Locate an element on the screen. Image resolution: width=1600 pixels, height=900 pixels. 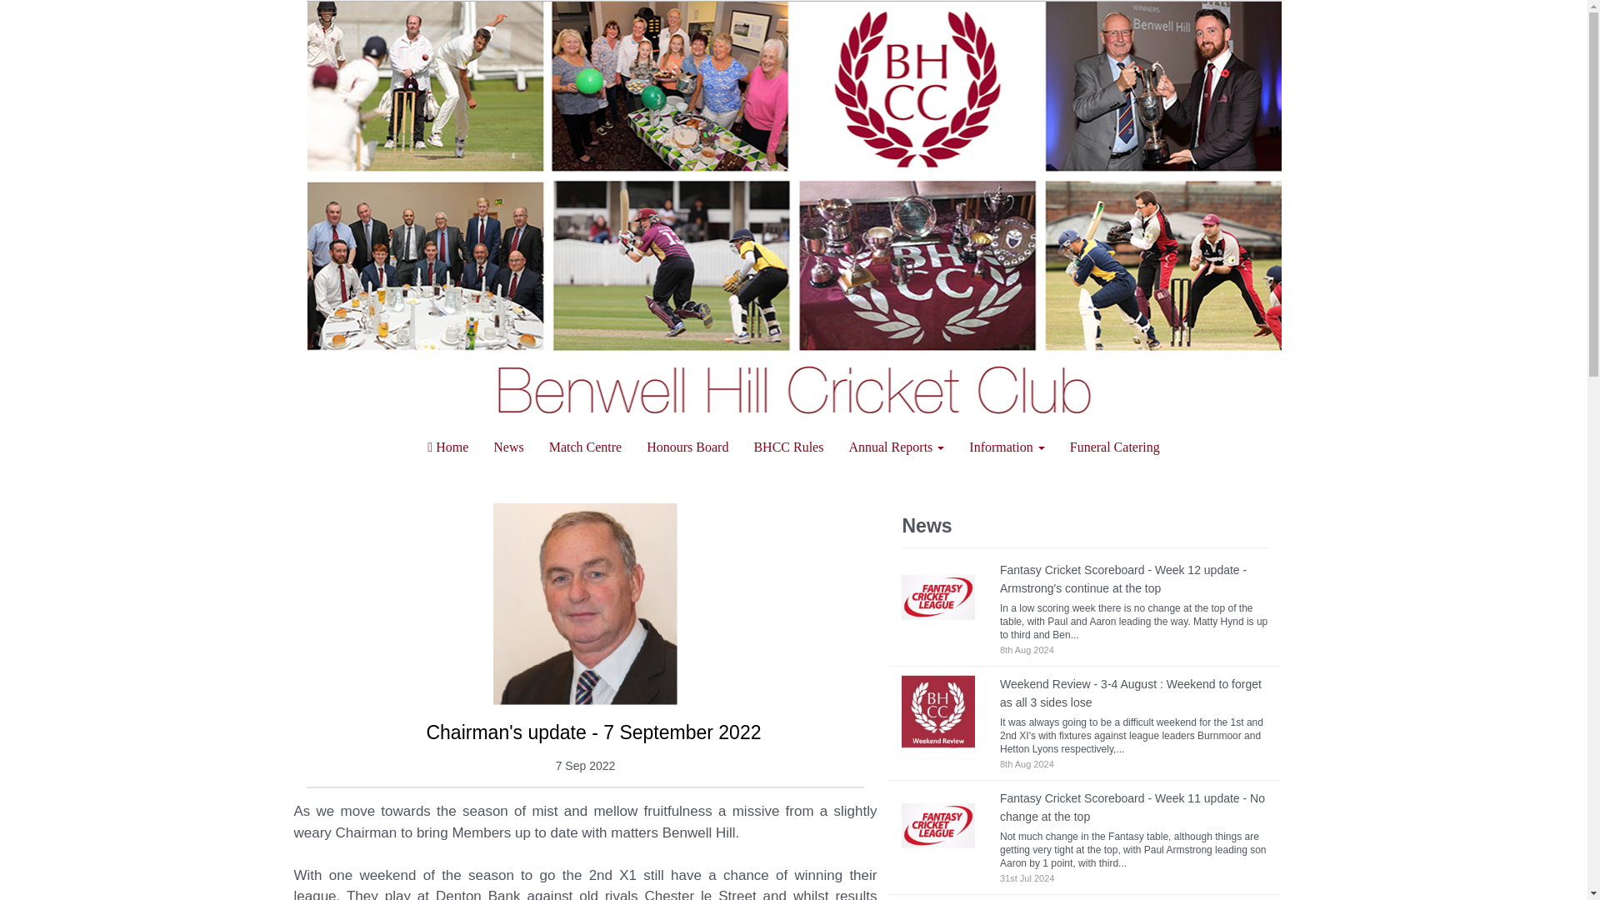
Funeral Catering is located at coordinates (1115, 447).